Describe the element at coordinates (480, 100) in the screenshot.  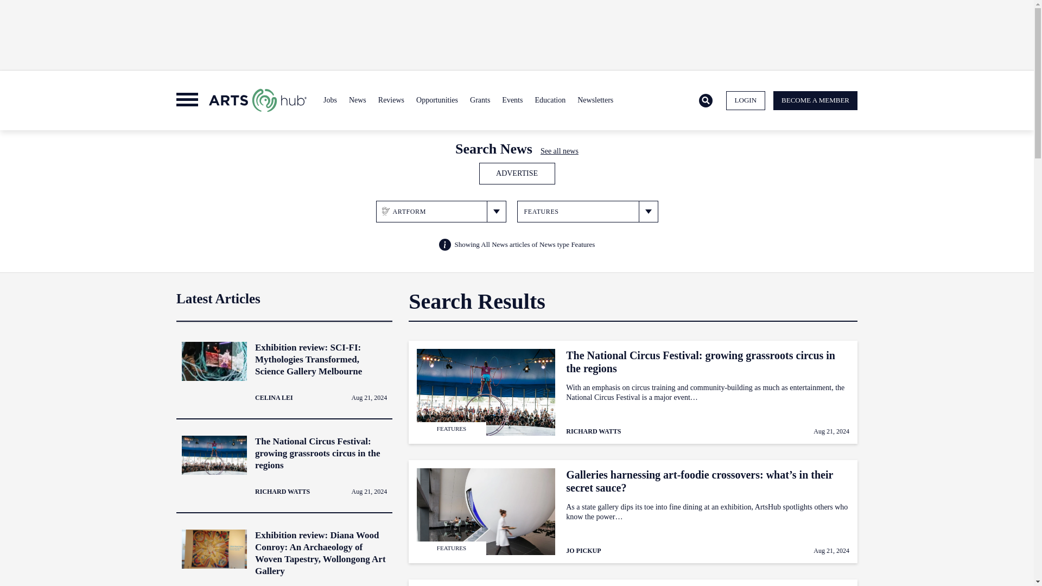
I see `Grants` at that location.